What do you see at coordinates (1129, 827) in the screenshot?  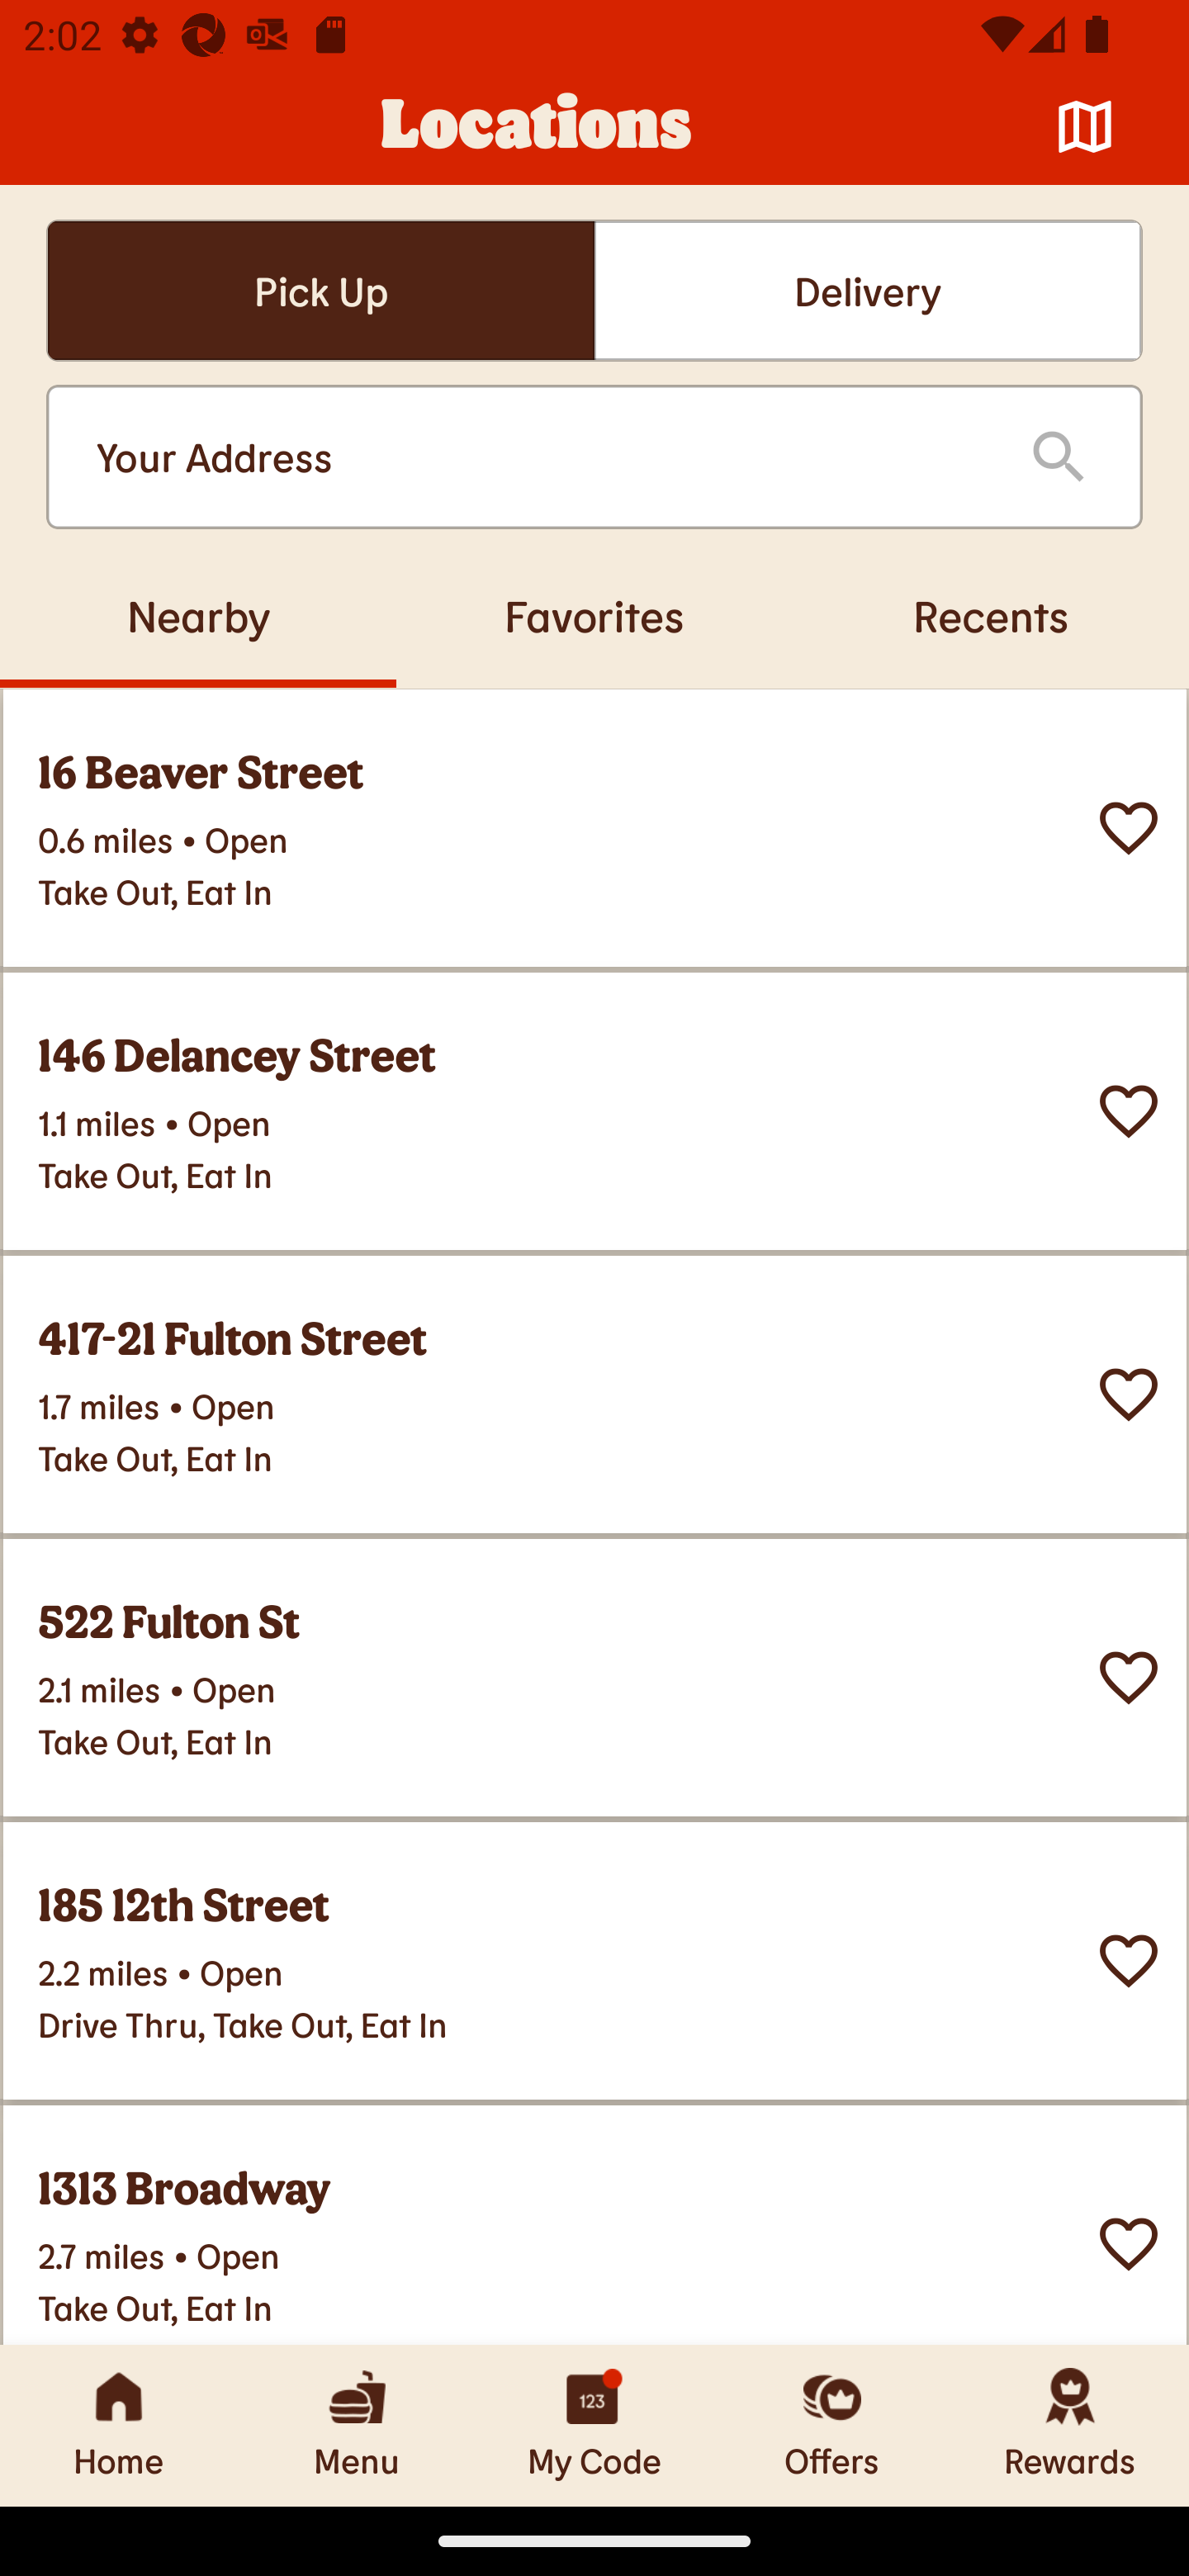 I see `Set this restaurant as a favorite ` at bounding box center [1129, 827].